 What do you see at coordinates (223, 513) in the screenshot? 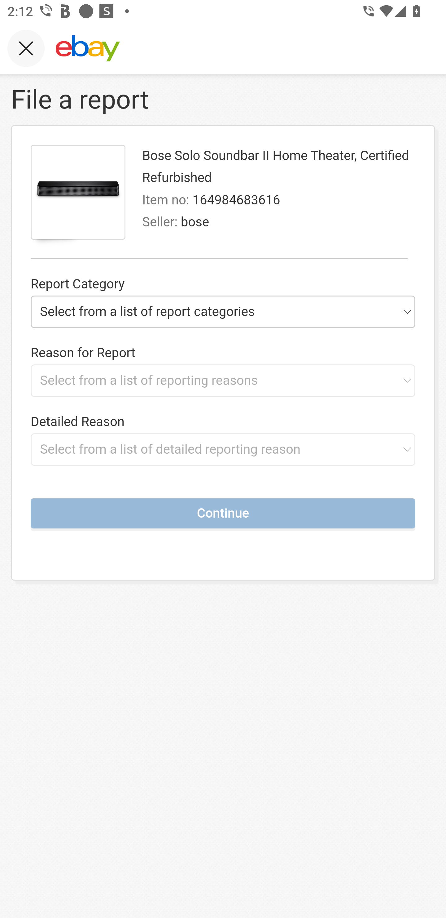
I see `Continue` at bounding box center [223, 513].